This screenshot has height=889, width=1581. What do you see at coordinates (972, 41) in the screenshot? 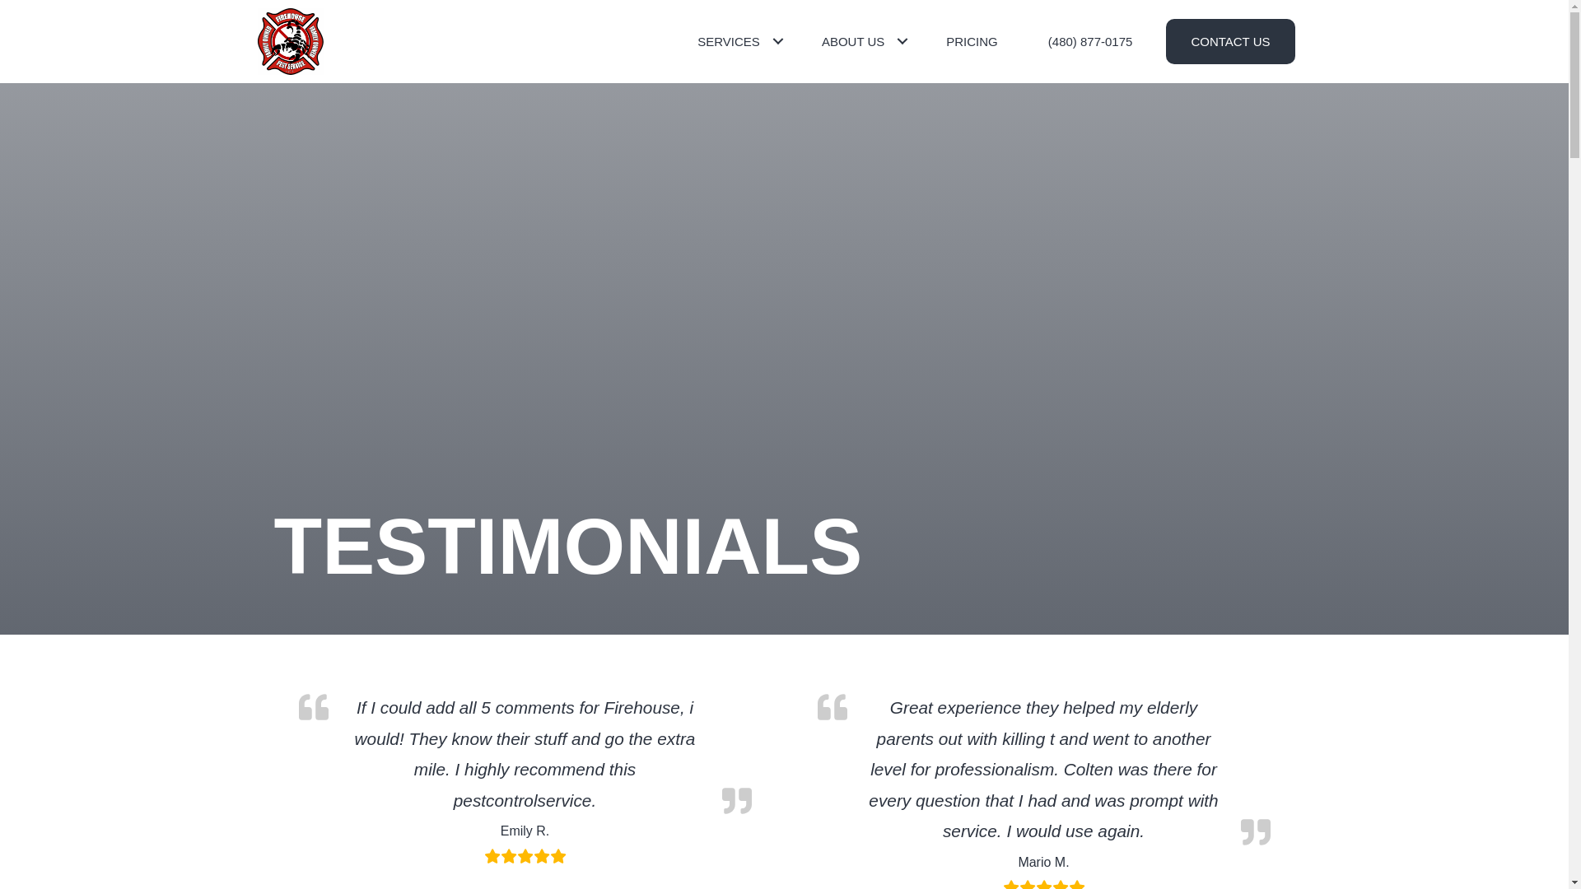
I see `PRICING` at bounding box center [972, 41].